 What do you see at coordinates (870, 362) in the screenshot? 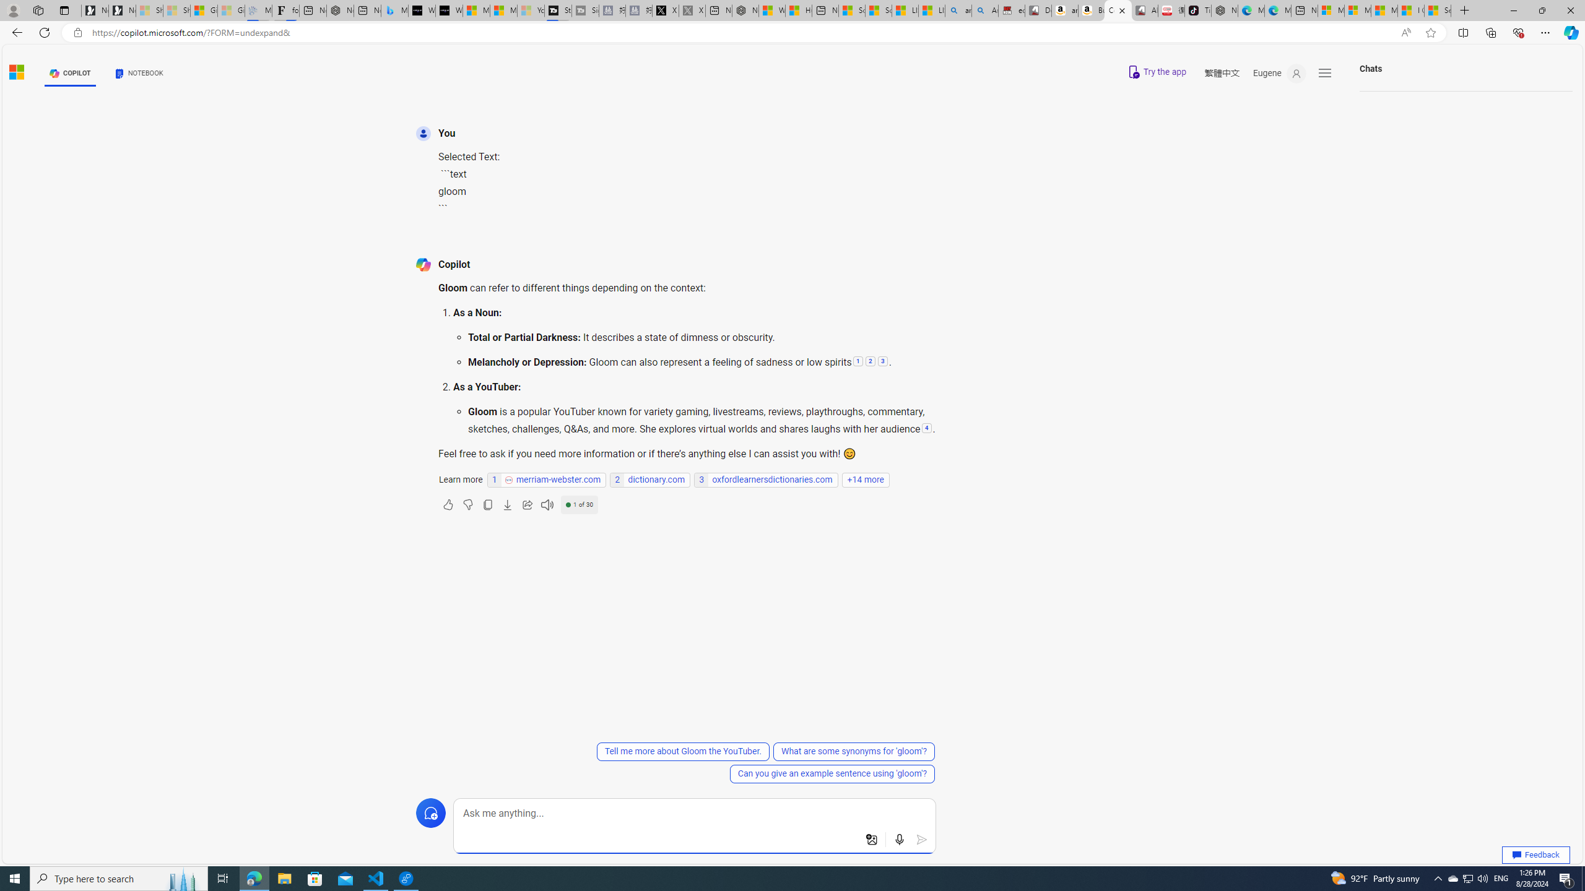
I see `2: Melancholy or Depression:` at bounding box center [870, 362].